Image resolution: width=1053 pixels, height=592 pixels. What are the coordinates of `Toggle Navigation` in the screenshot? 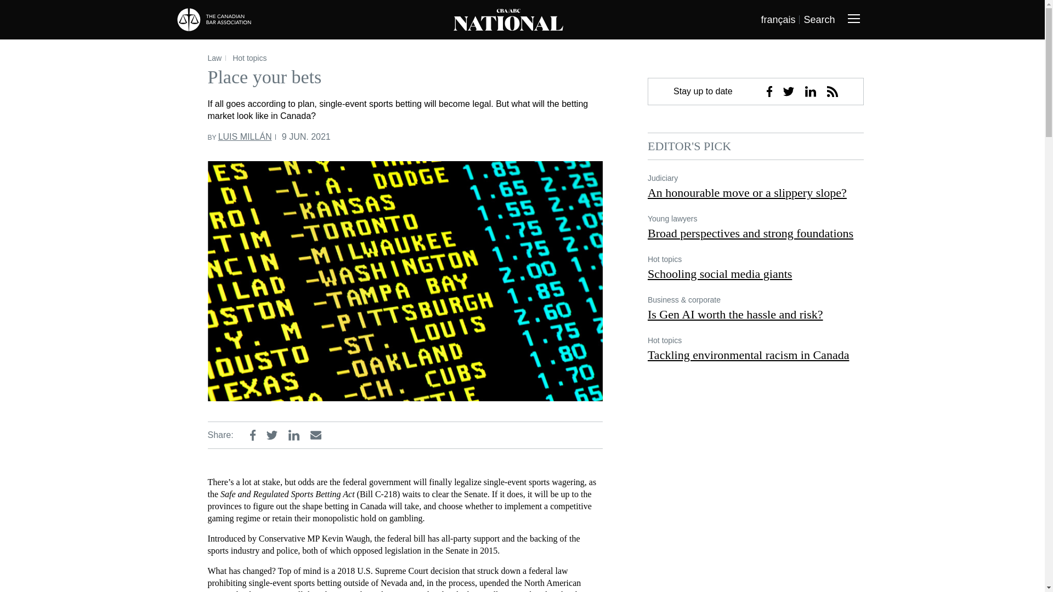 It's located at (853, 20).